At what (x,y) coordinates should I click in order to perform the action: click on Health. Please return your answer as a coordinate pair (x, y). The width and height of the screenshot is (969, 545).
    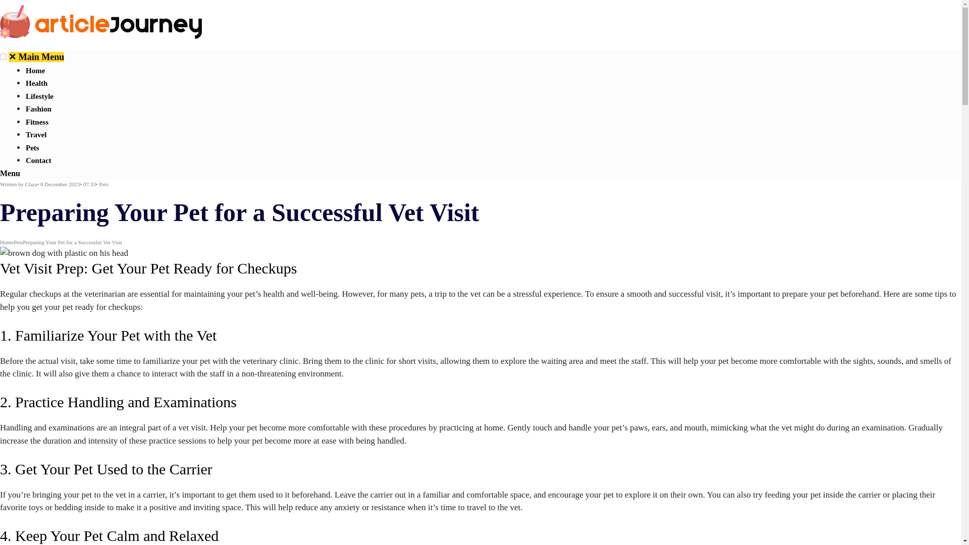
    Looking at the image, I should click on (36, 83).